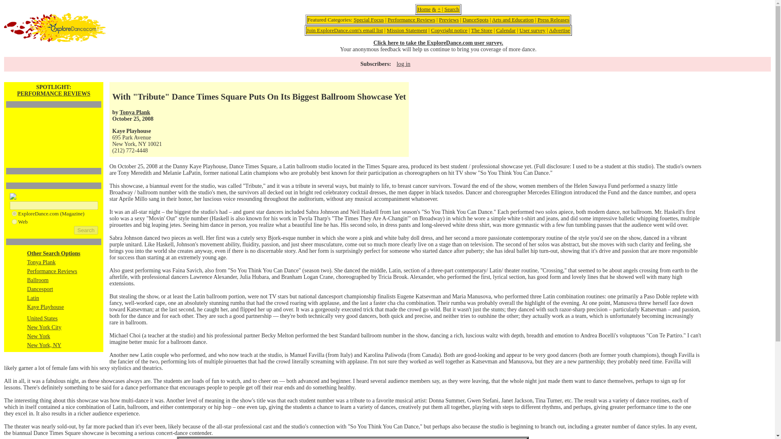 The height and width of the screenshot is (439, 781). Describe the element at coordinates (86, 230) in the screenshot. I see `Search` at that location.